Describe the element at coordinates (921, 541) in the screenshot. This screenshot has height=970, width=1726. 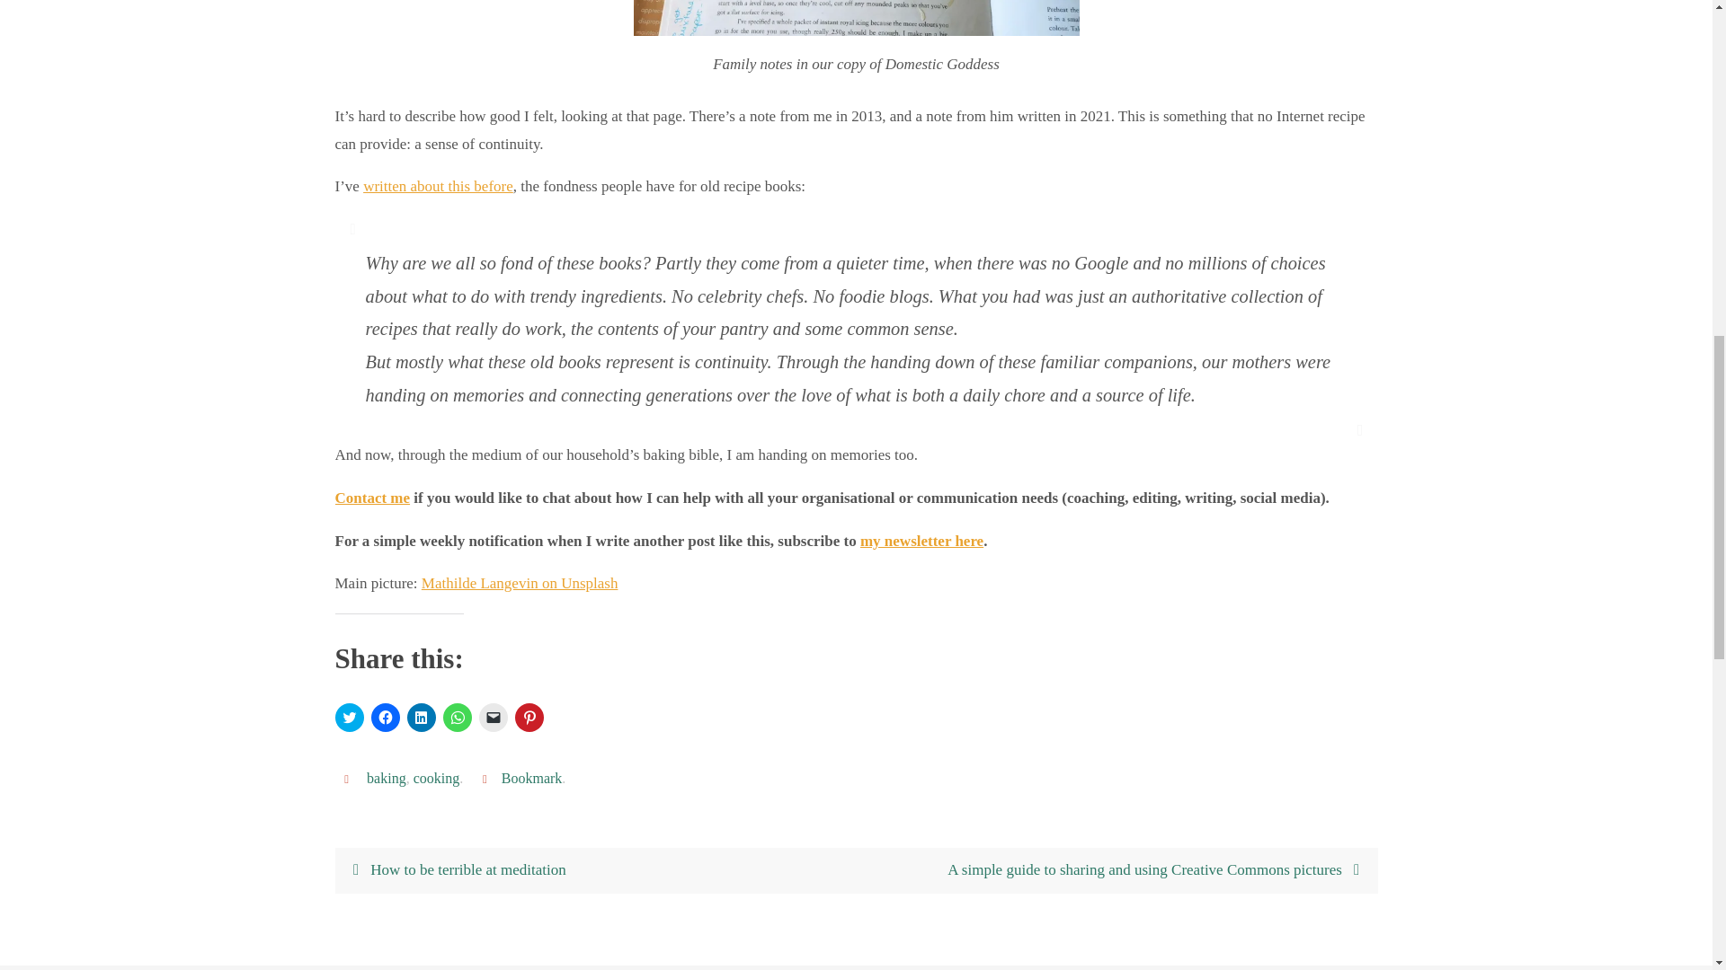
I see `my newsletter here` at that location.